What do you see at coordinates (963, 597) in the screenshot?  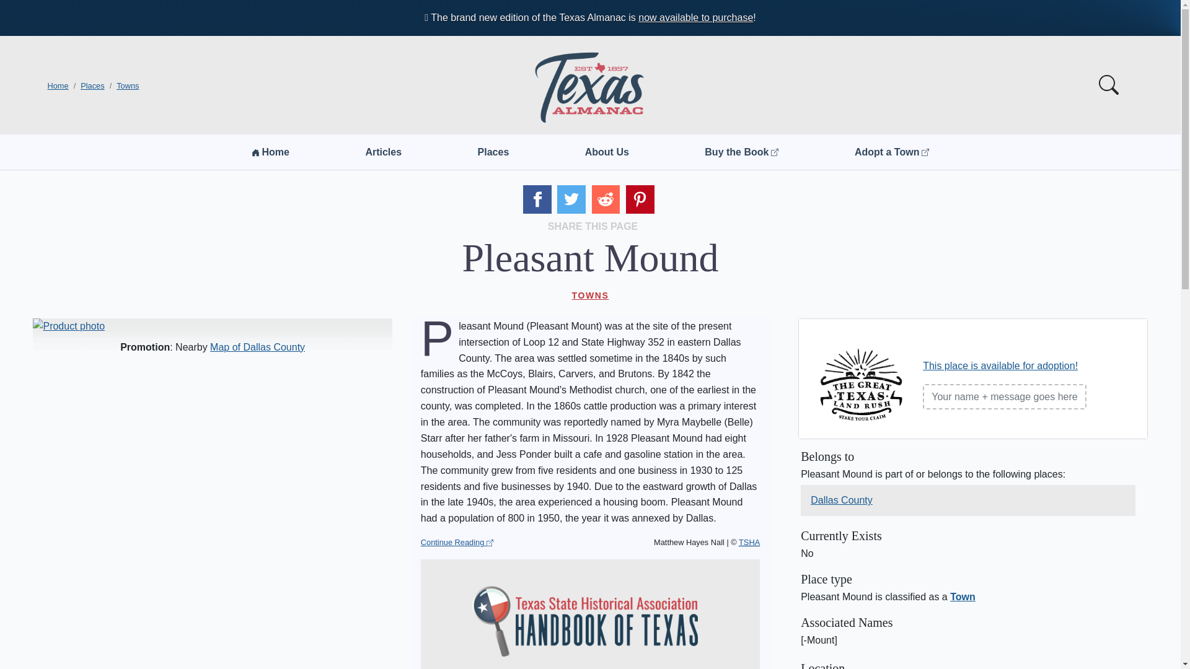 I see `Town` at bounding box center [963, 597].